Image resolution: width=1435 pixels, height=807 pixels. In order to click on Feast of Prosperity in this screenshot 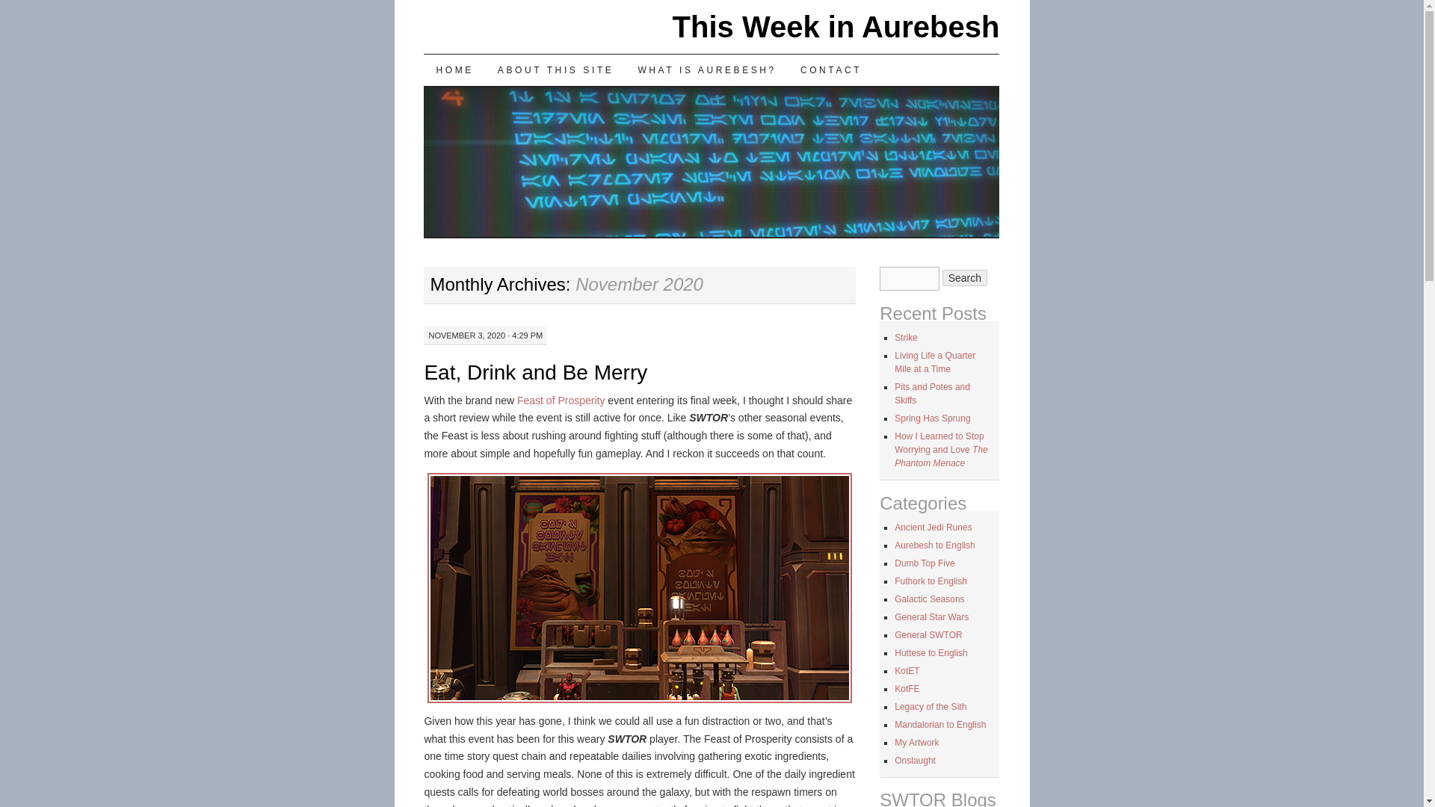, I will do `click(561, 401)`.